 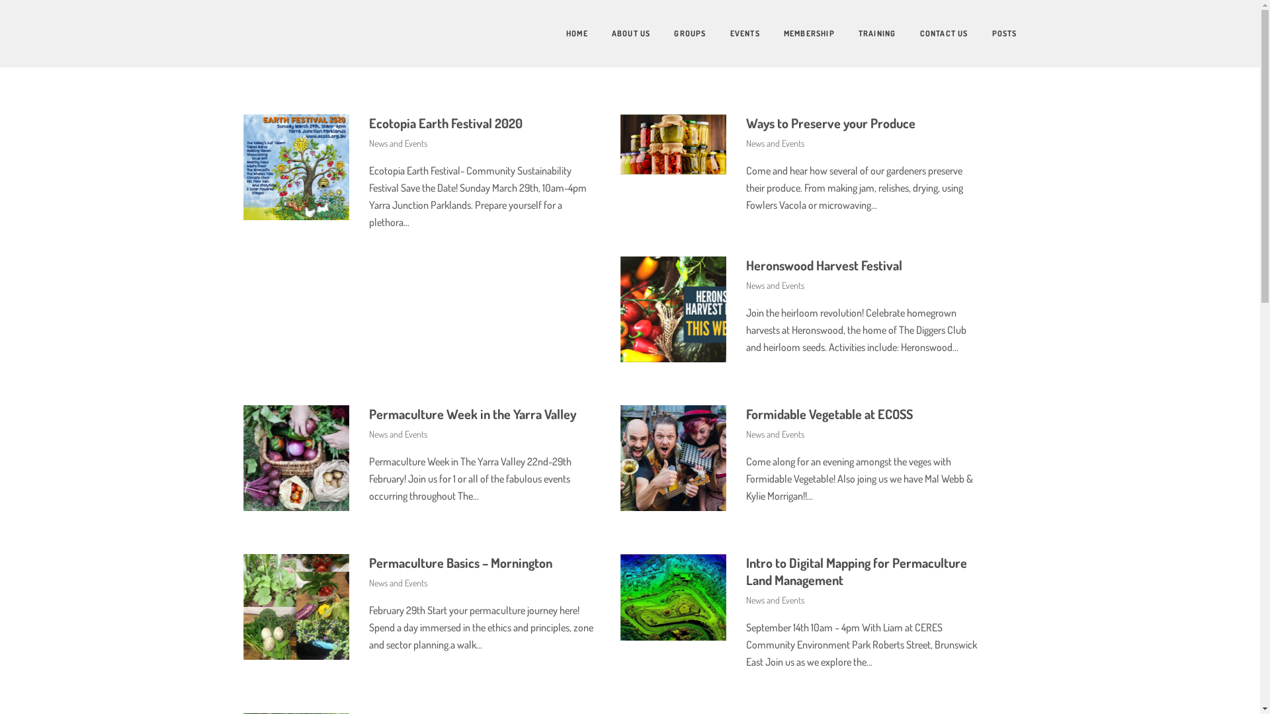 What do you see at coordinates (619, 34) in the screenshot?
I see `ABOUT US` at bounding box center [619, 34].